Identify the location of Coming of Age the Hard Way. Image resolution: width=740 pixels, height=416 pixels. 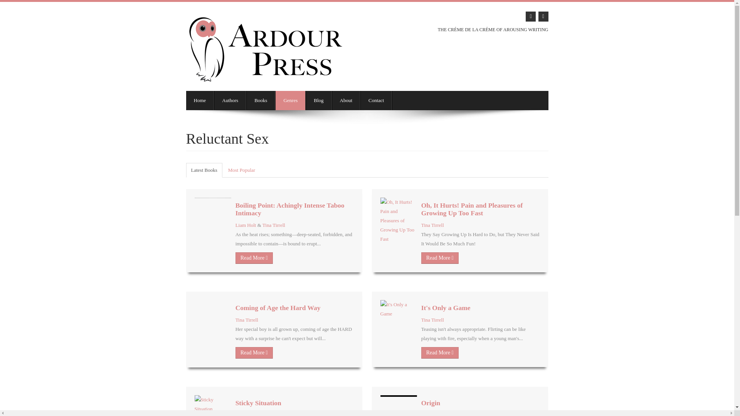
(277, 307).